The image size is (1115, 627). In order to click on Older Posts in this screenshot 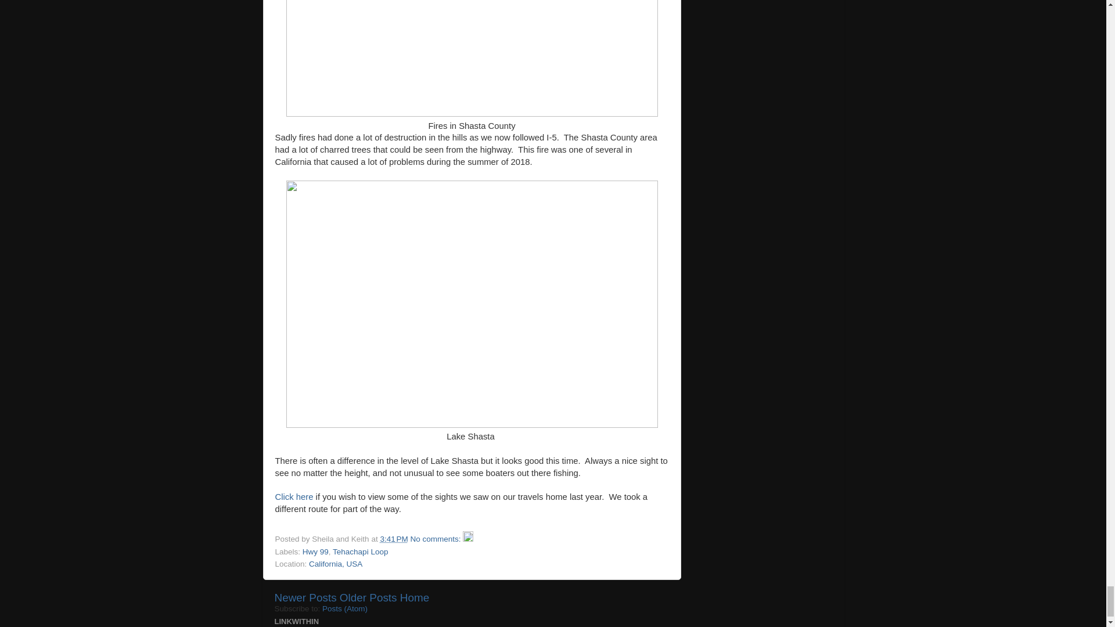, I will do `click(368, 598)`.